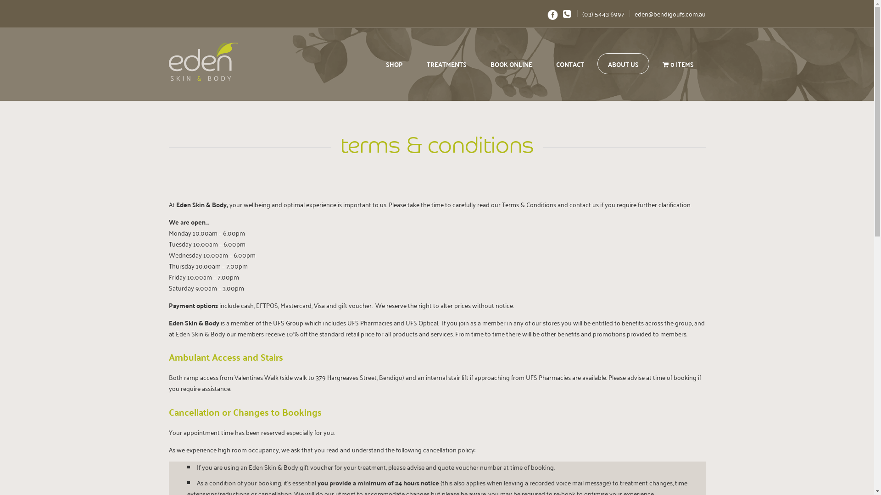 The height and width of the screenshot is (495, 881). Describe the element at coordinates (570, 64) in the screenshot. I see `CONTACT` at that location.